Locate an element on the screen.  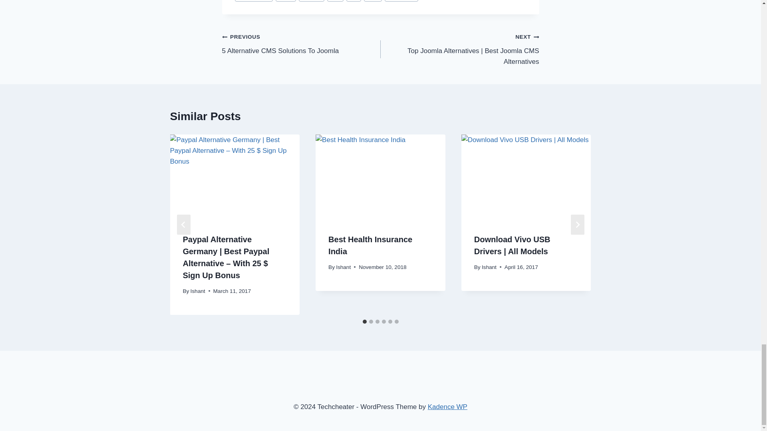
alternatives is located at coordinates (301, 43).